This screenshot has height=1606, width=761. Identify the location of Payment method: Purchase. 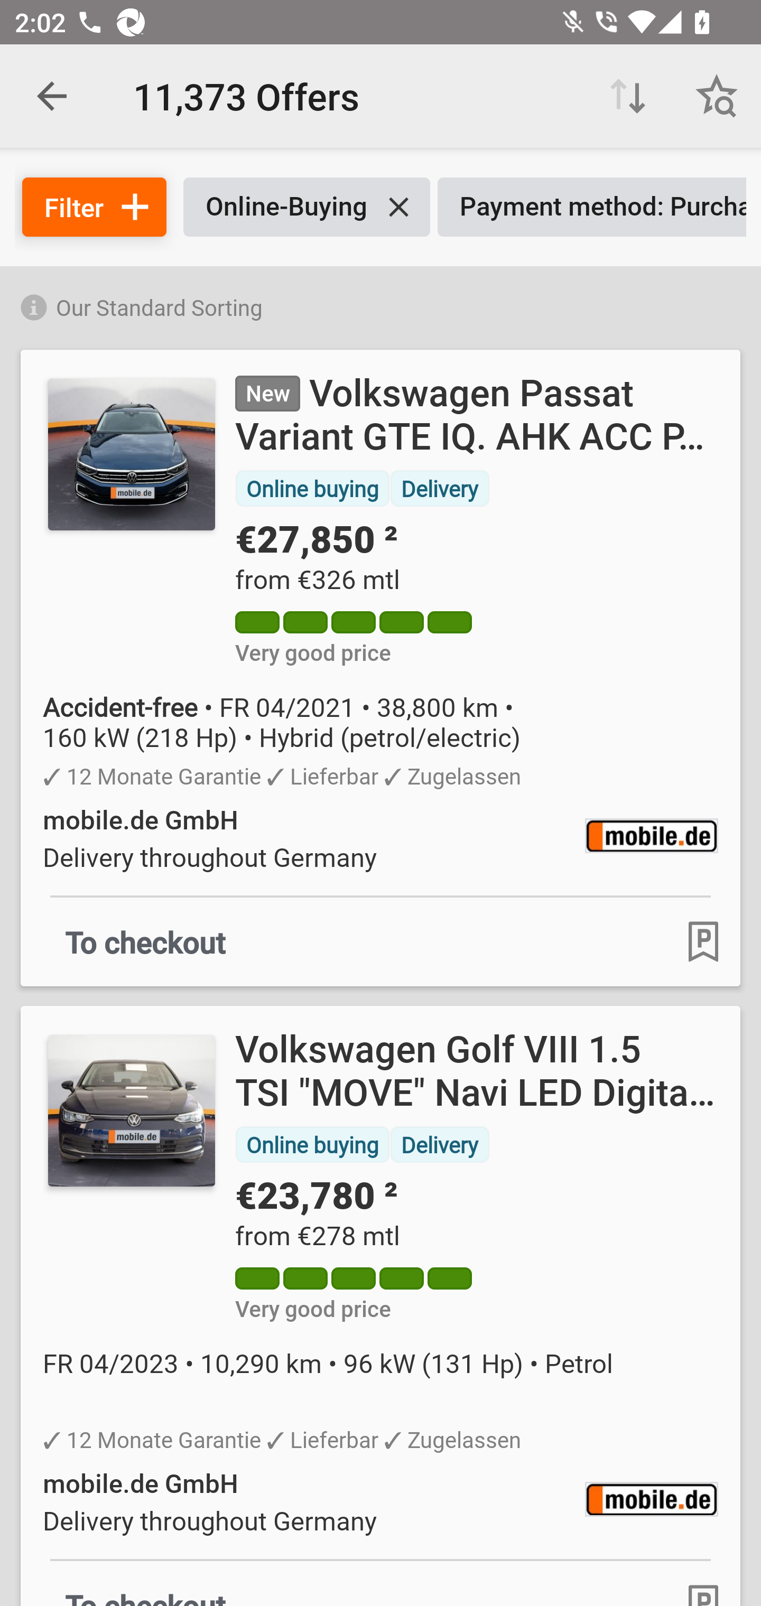
(592, 207).